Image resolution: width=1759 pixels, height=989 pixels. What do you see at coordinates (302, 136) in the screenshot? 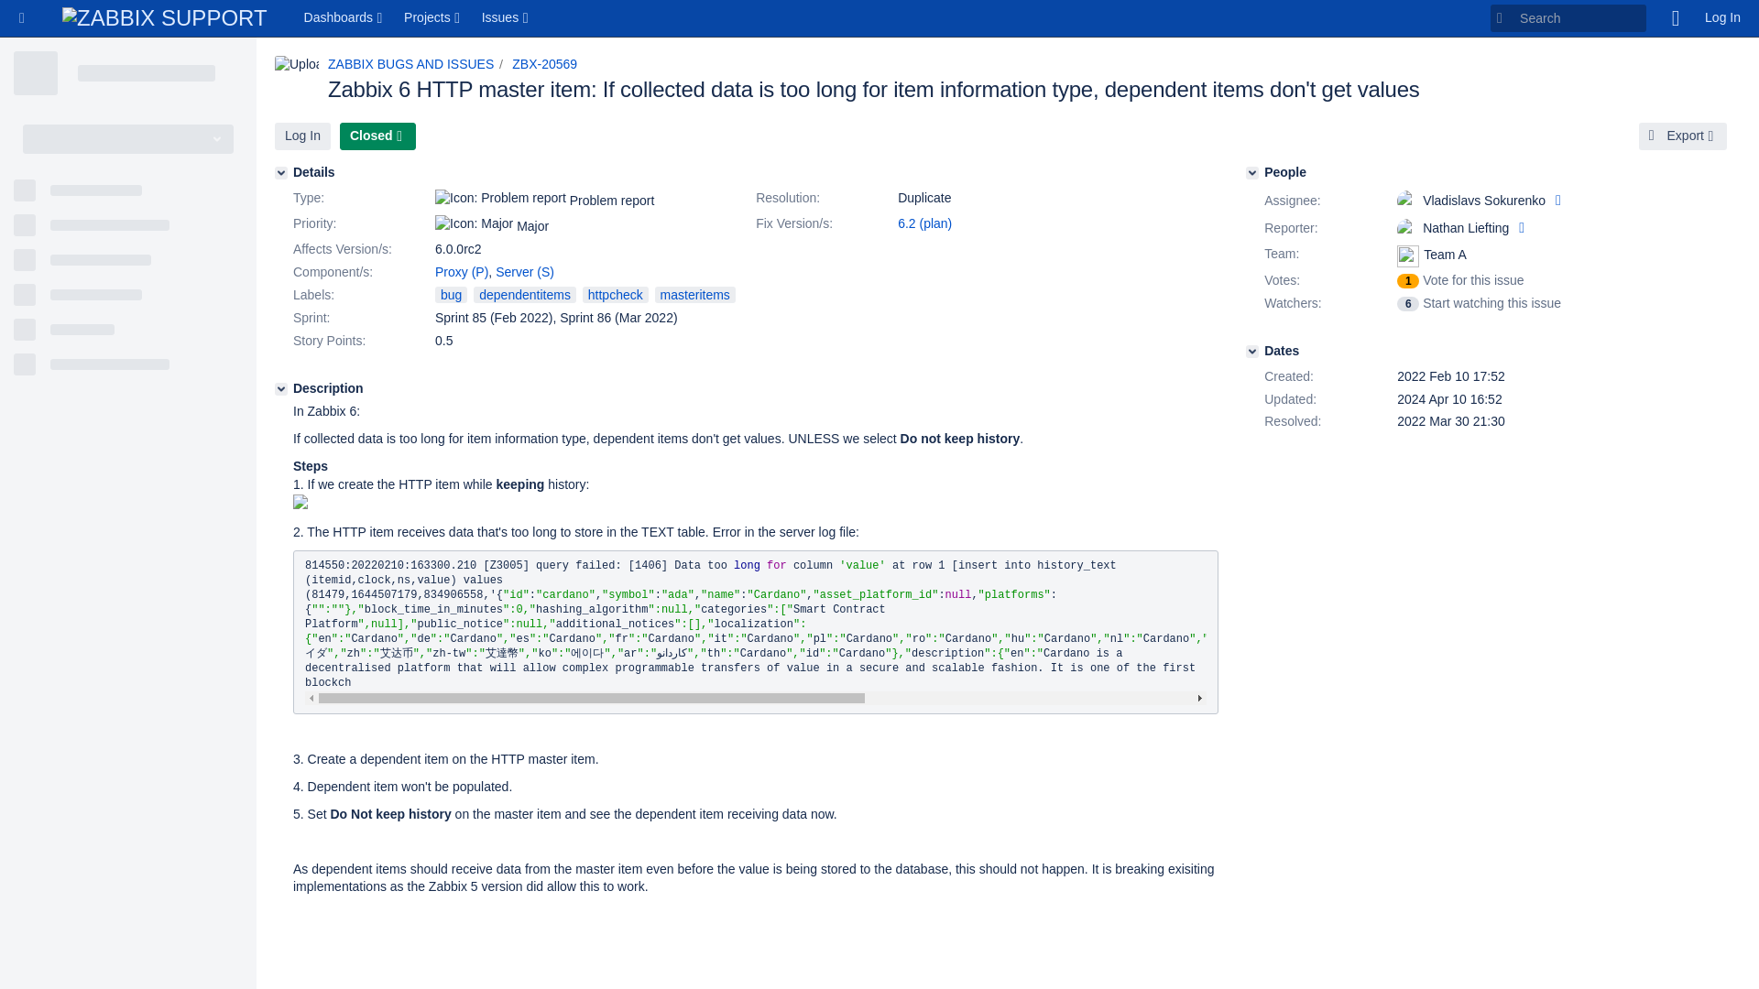
I see `Log In` at bounding box center [302, 136].